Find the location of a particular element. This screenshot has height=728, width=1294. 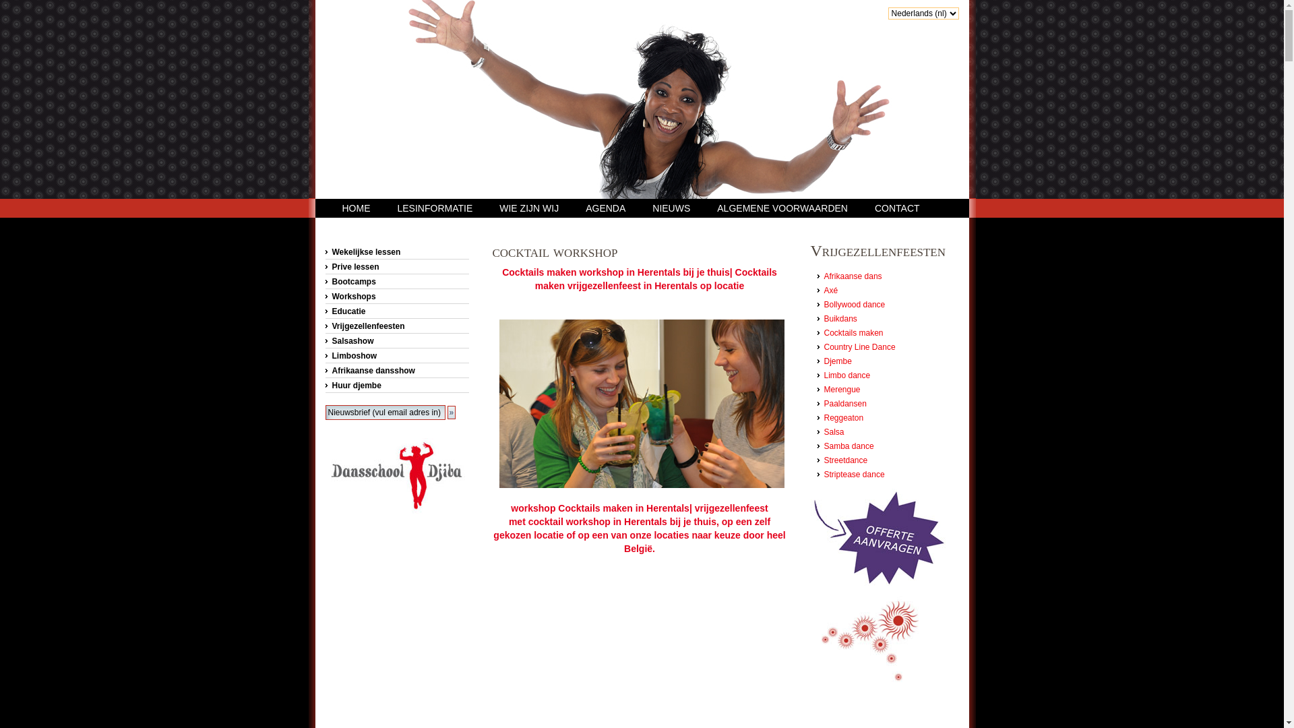

Samba dance is located at coordinates (849, 446).